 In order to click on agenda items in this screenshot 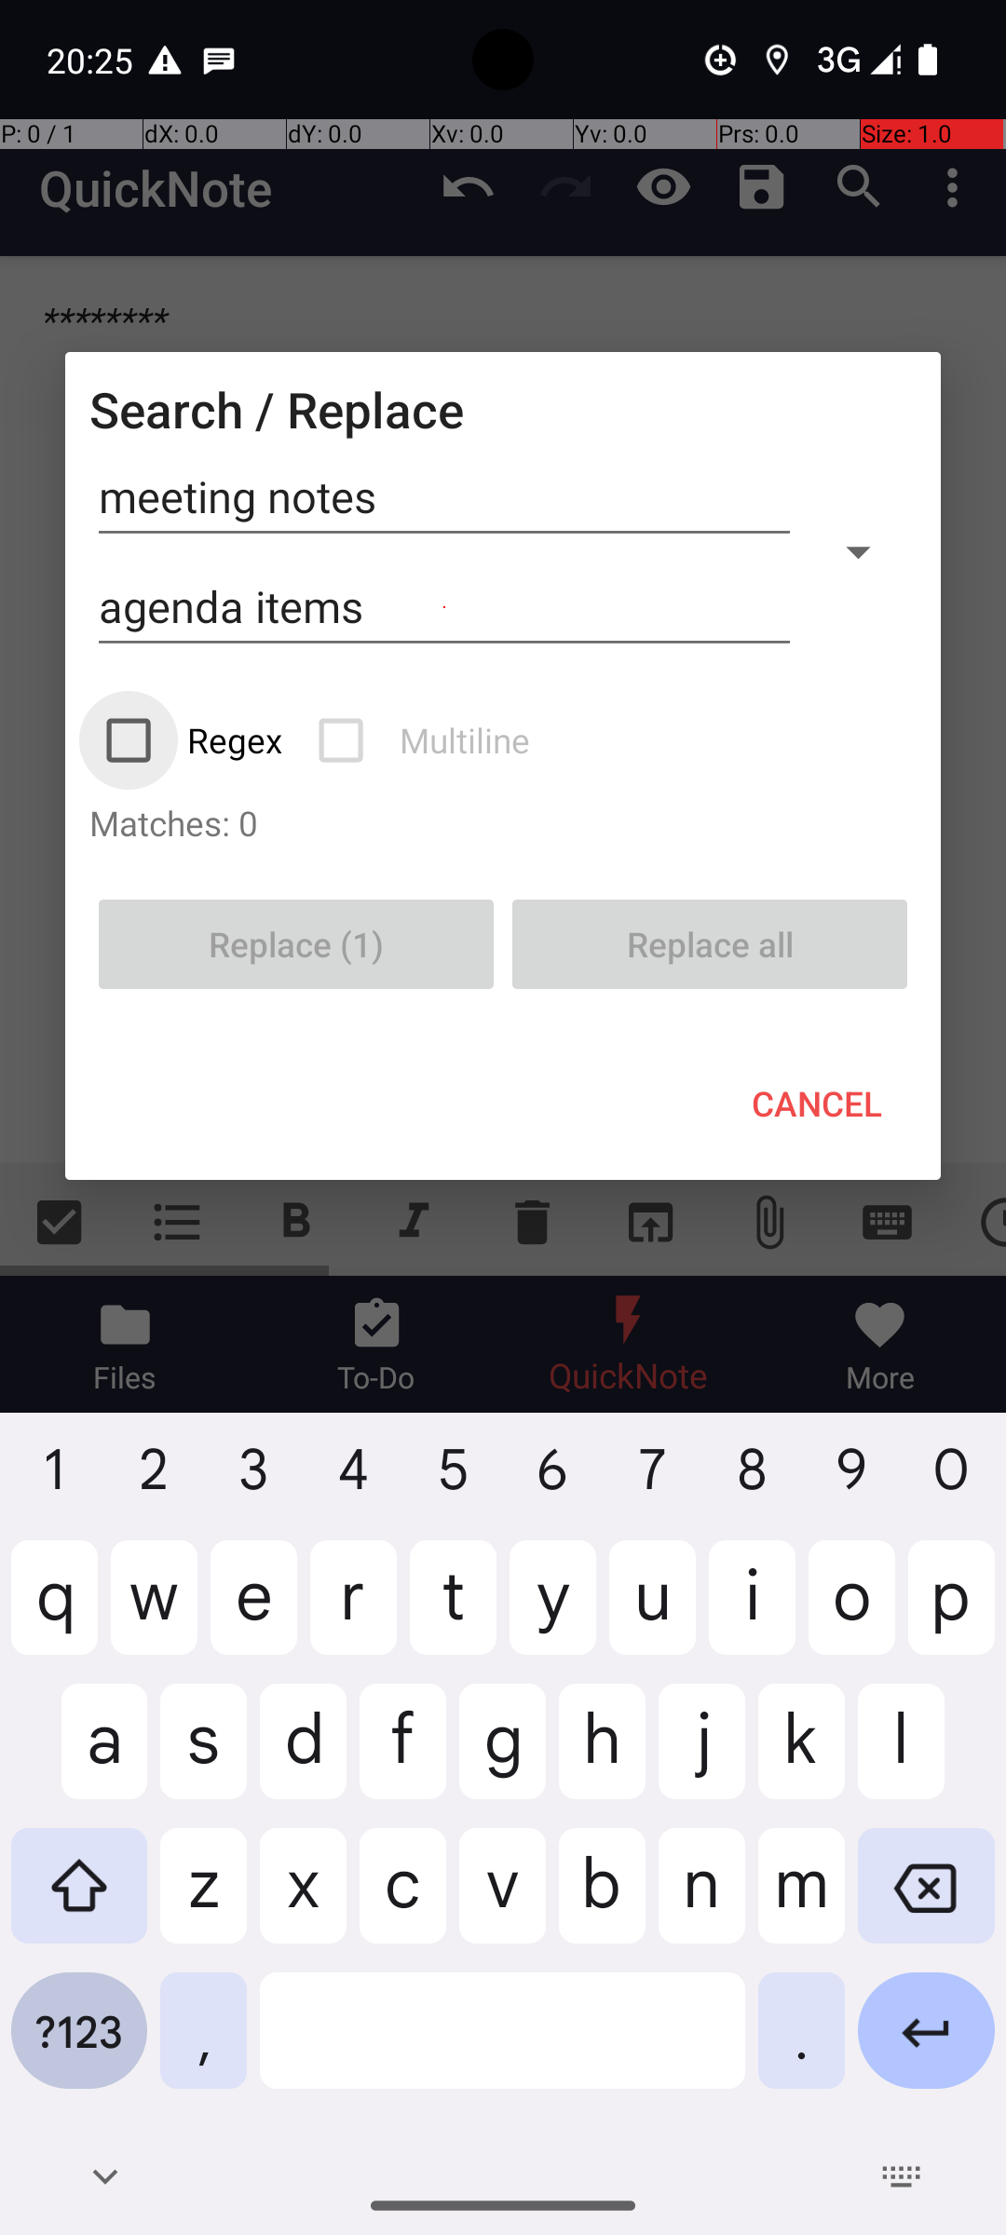, I will do `click(444, 607)`.